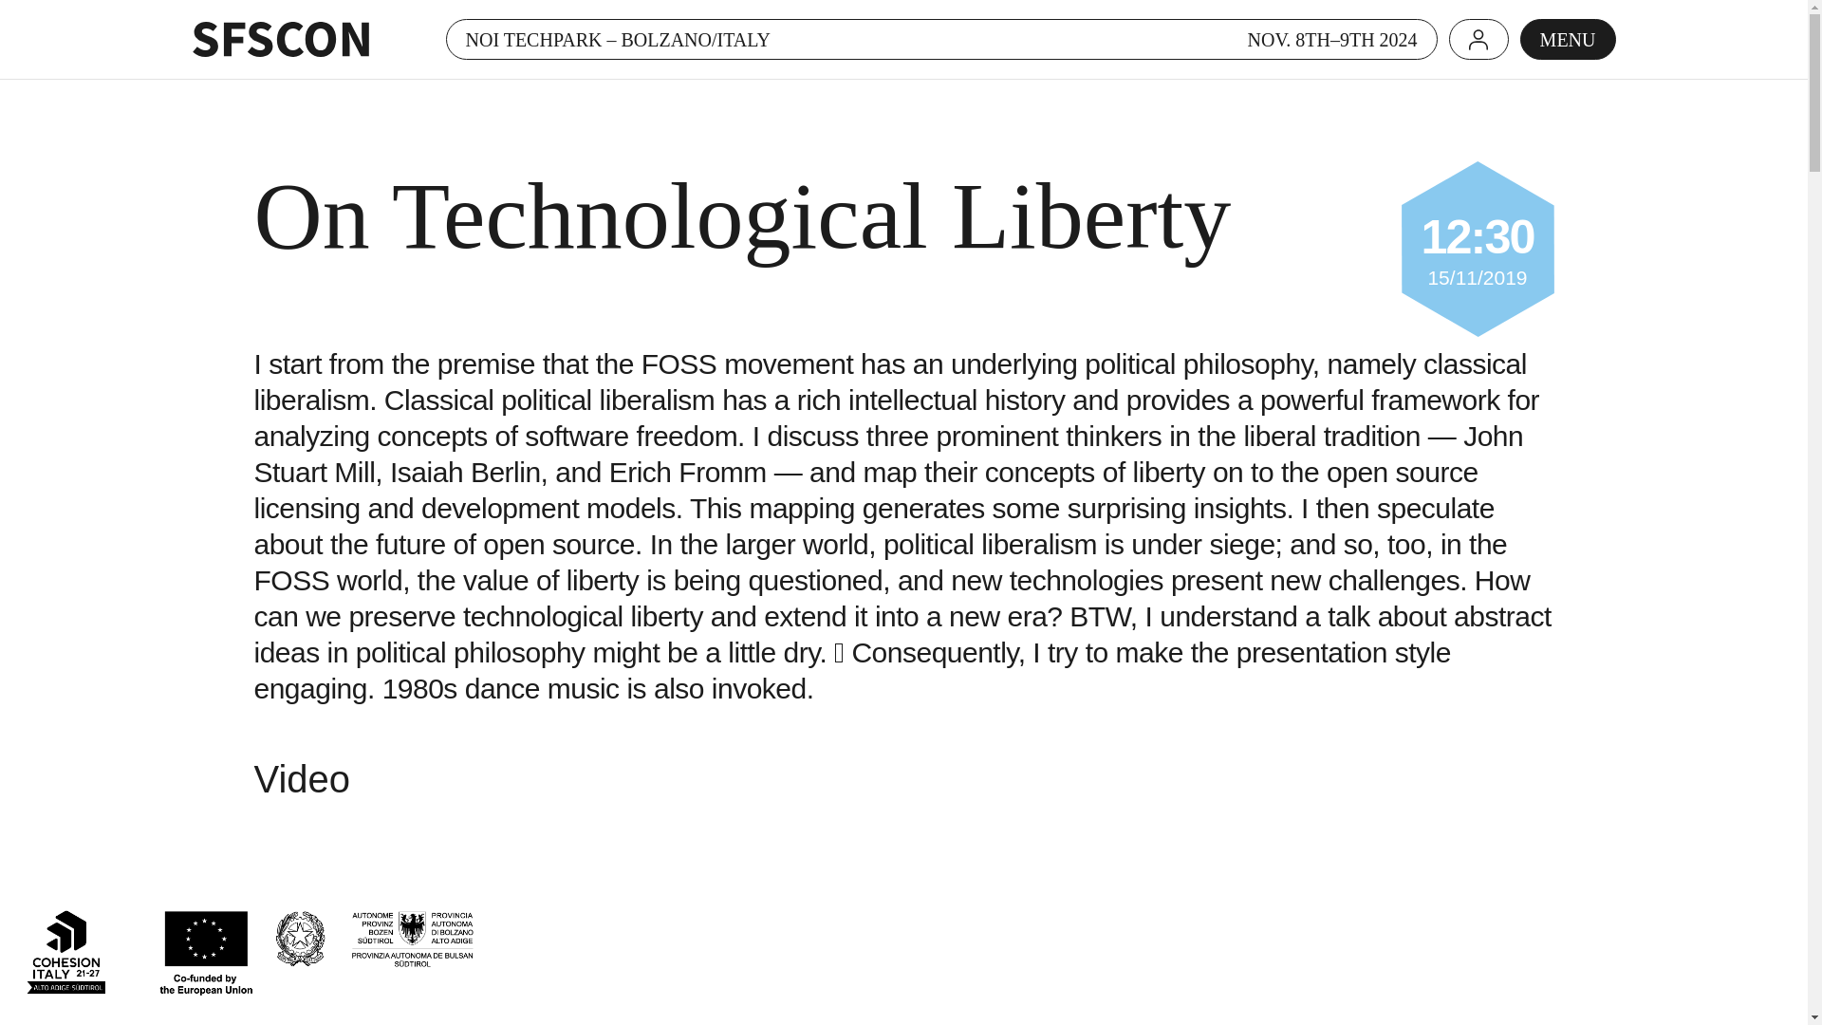 This screenshot has height=1025, width=1822. Describe the element at coordinates (1478, 39) in the screenshot. I see `RESERVED AREA` at that location.